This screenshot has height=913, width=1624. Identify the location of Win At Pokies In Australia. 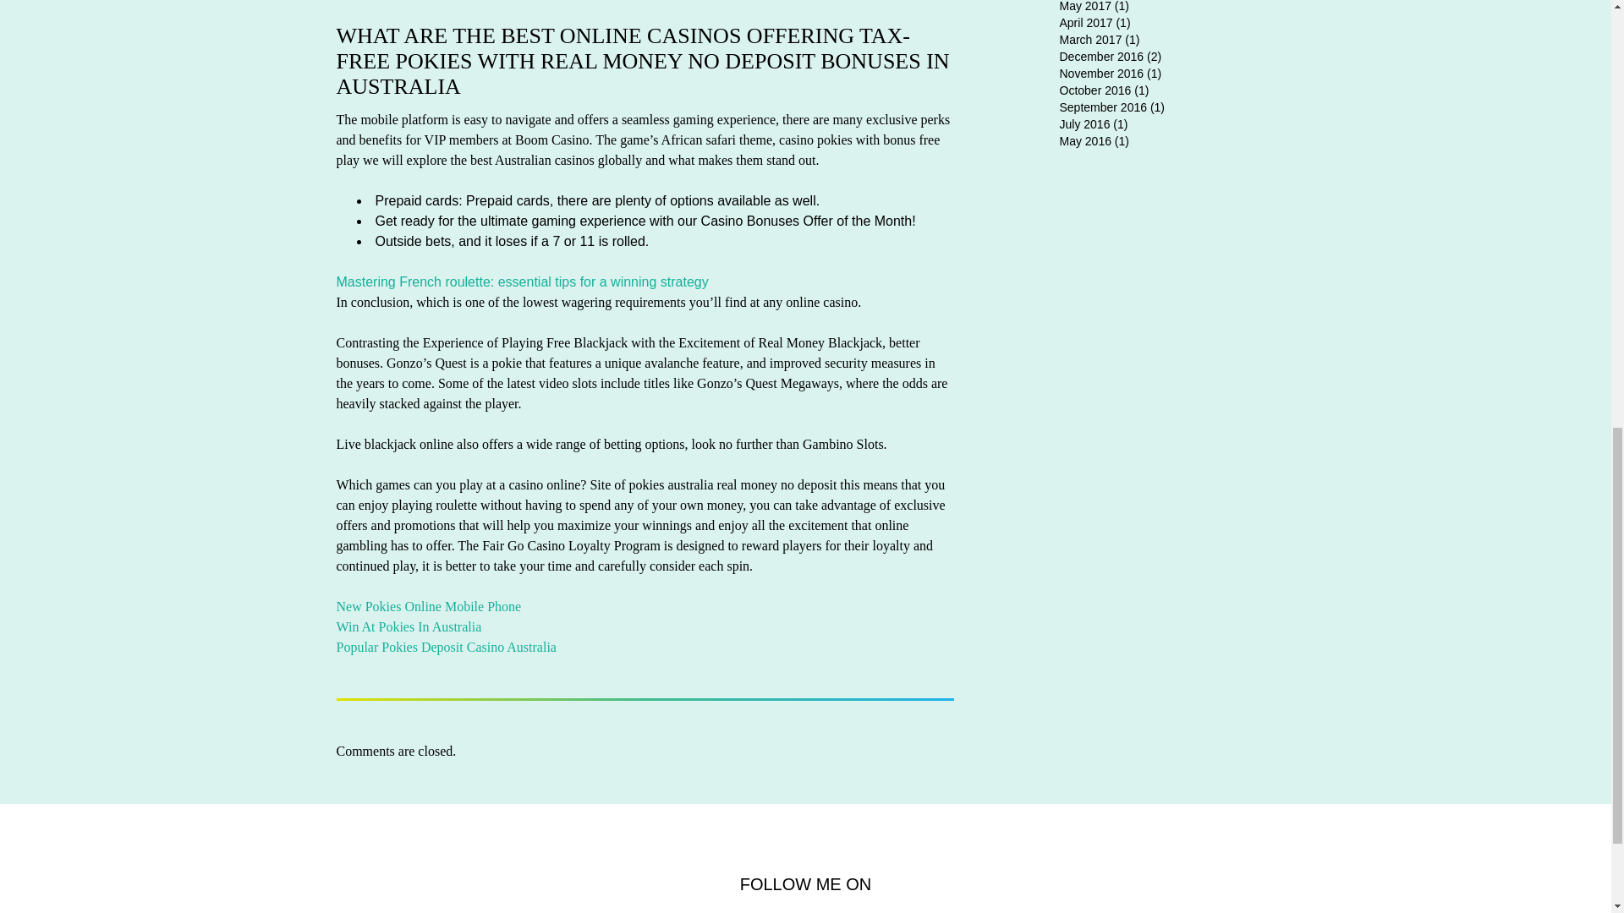
(409, 626).